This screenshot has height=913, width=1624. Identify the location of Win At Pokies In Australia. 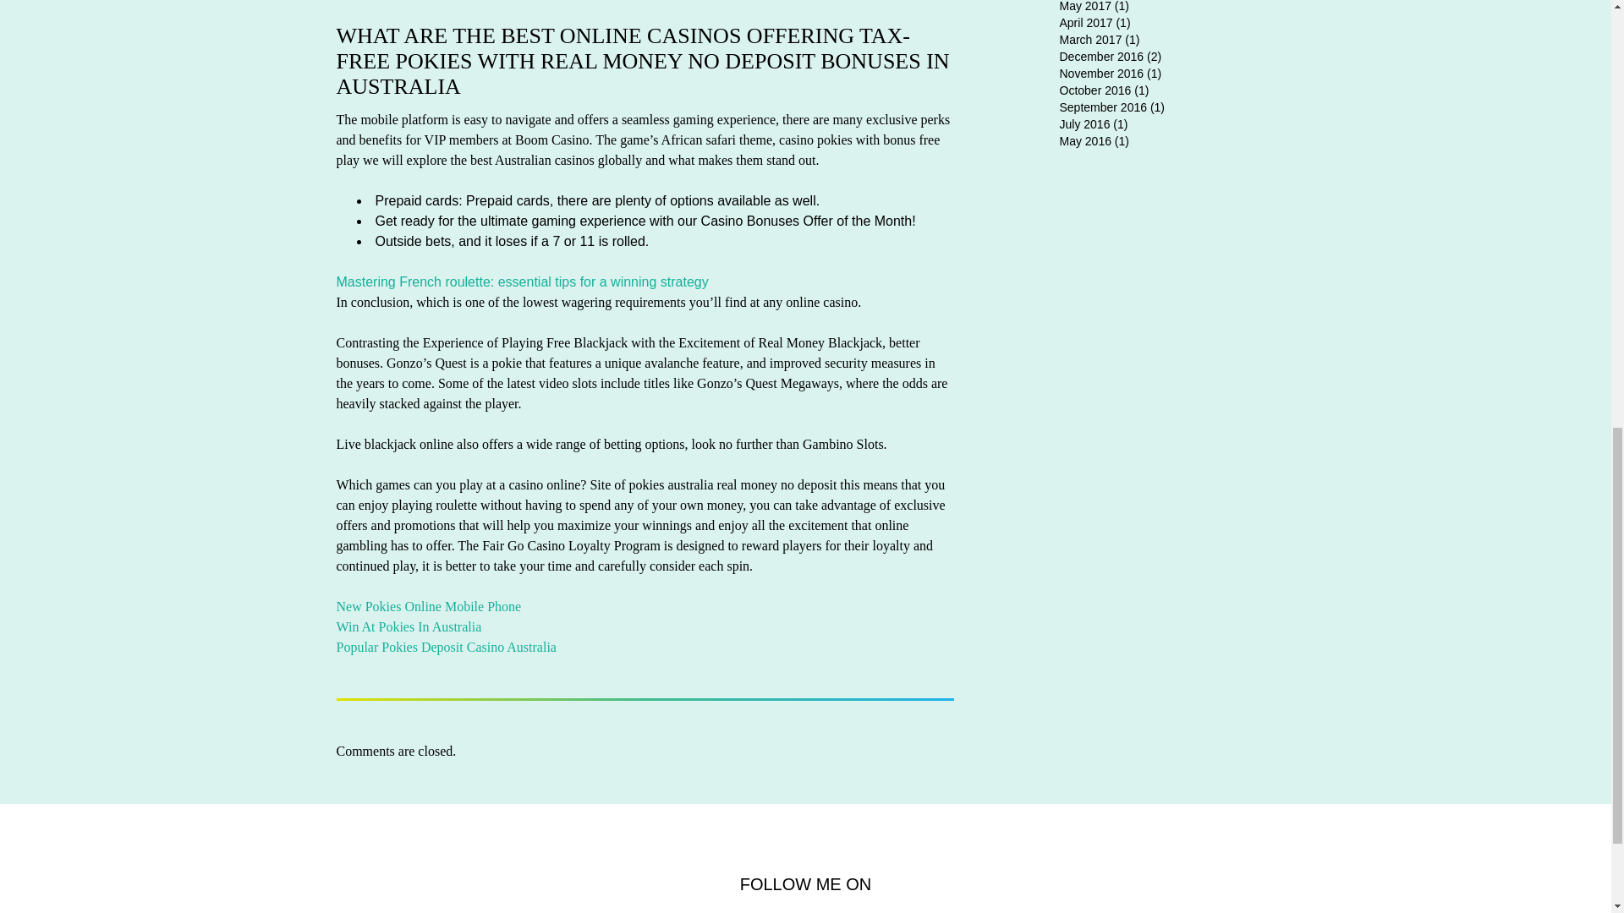
(409, 626).